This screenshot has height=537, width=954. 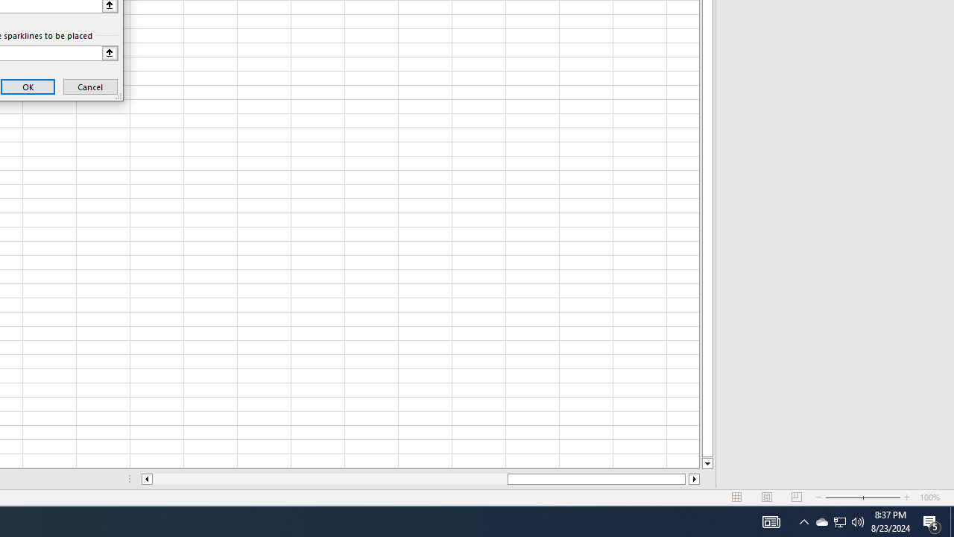 What do you see at coordinates (821, 522) in the screenshot?
I see `Cancel` at bounding box center [821, 522].